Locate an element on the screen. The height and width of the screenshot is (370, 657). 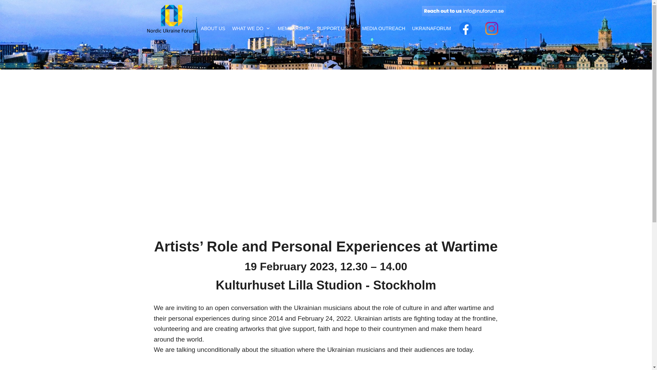
SUPPORT US is located at coordinates (336, 28).